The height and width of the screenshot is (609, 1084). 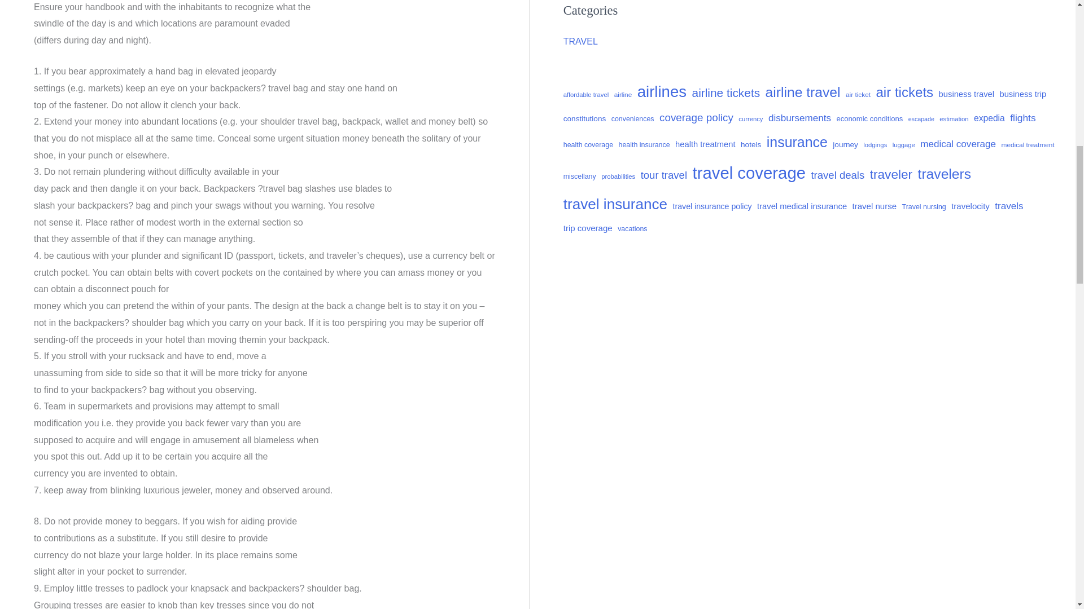 What do you see at coordinates (623, 95) in the screenshot?
I see `airline` at bounding box center [623, 95].